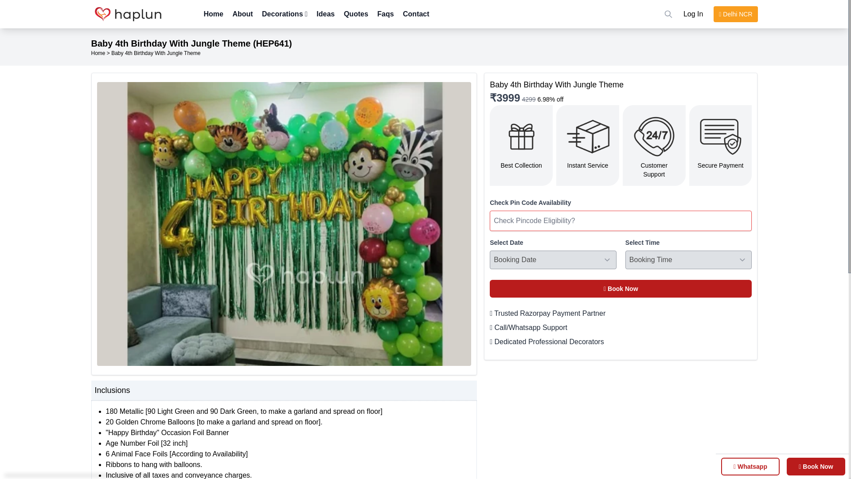 The image size is (851, 479). Describe the element at coordinates (325, 13) in the screenshot. I see `Ideas` at that location.